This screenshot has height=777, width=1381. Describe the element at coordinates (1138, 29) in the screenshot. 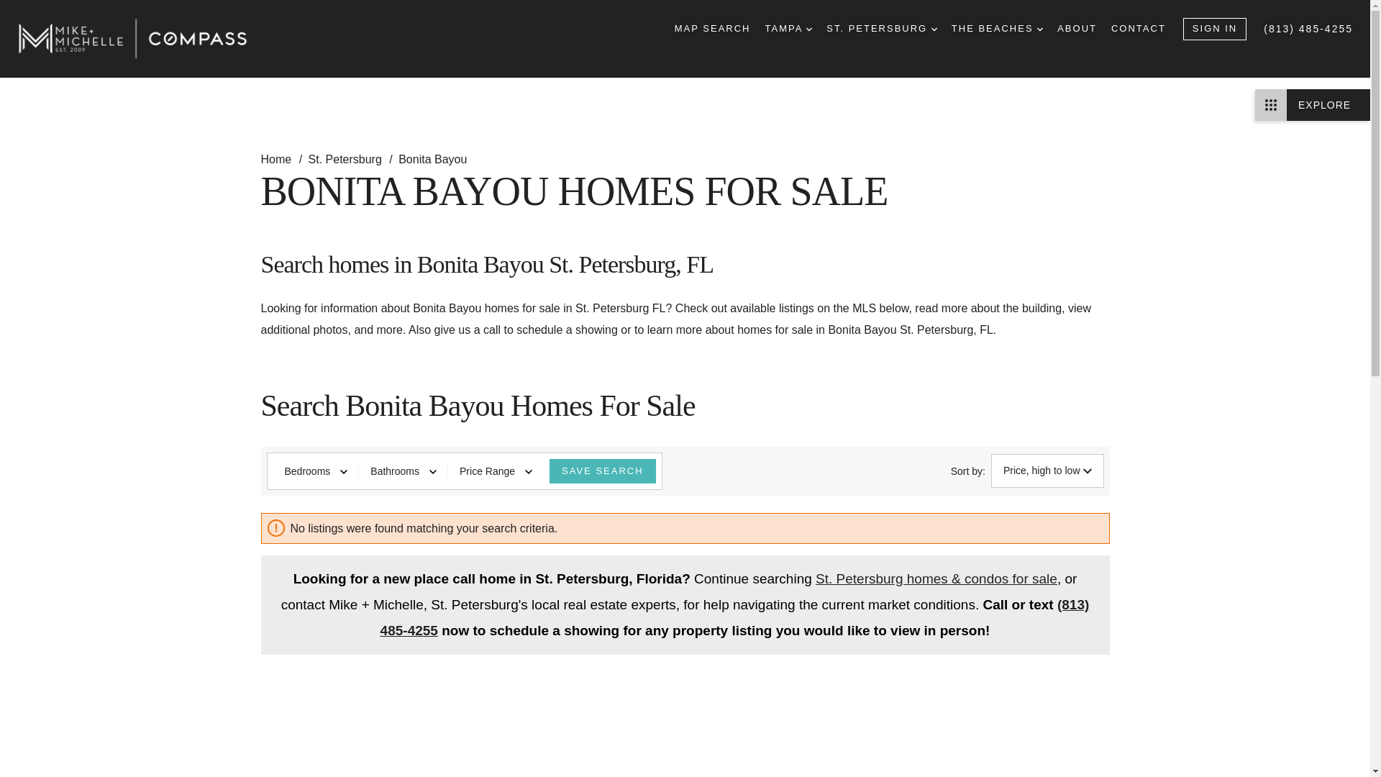

I see `CONTACT` at that location.